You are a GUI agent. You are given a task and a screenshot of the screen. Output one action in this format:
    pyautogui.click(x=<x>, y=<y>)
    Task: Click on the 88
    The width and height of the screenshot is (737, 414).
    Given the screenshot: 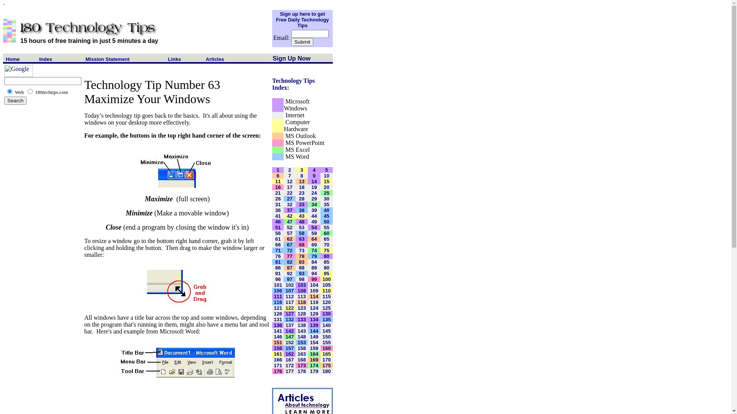 What is the action you would take?
    pyautogui.click(x=302, y=268)
    